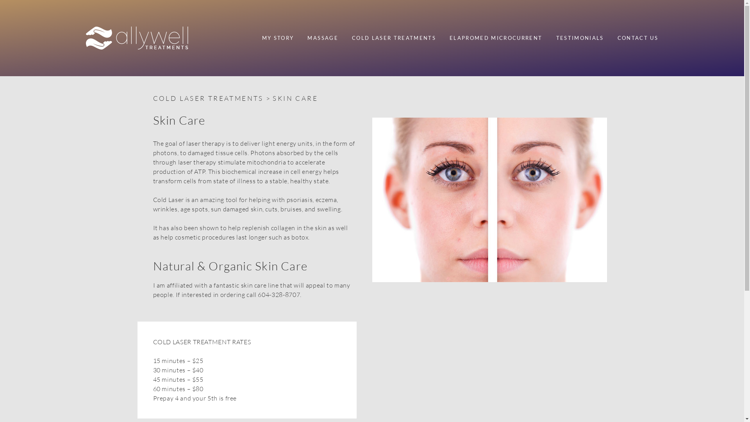 Image resolution: width=750 pixels, height=422 pixels. Describe the element at coordinates (323, 38) in the screenshot. I see `MASSAGE` at that location.